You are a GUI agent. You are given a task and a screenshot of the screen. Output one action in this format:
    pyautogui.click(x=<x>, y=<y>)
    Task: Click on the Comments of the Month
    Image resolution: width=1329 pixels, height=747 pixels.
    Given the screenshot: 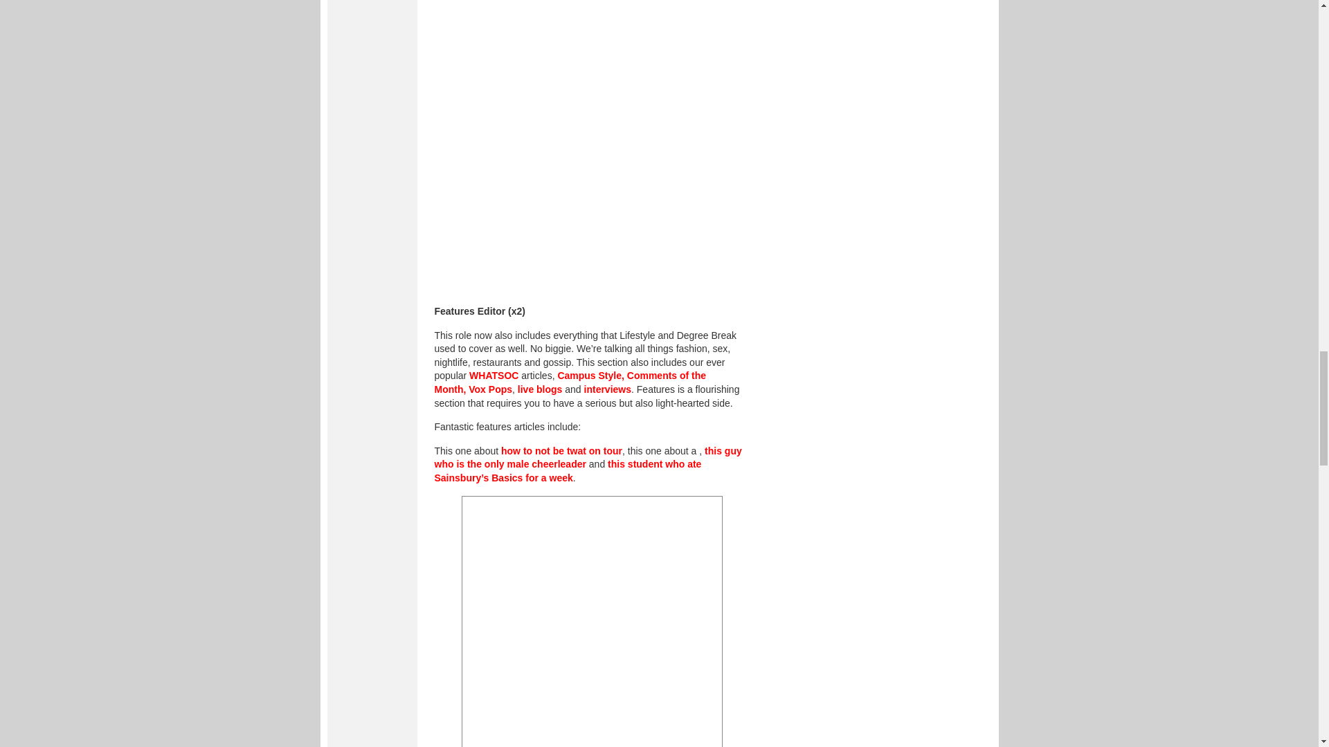 What is the action you would take?
    pyautogui.click(x=570, y=382)
    